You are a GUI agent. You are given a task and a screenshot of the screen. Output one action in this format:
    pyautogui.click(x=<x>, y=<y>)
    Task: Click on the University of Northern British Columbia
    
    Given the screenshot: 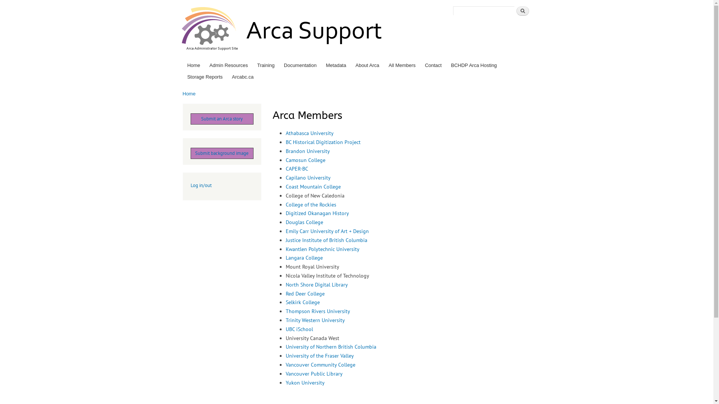 What is the action you would take?
    pyautogui.click(x=331, y=347)
    